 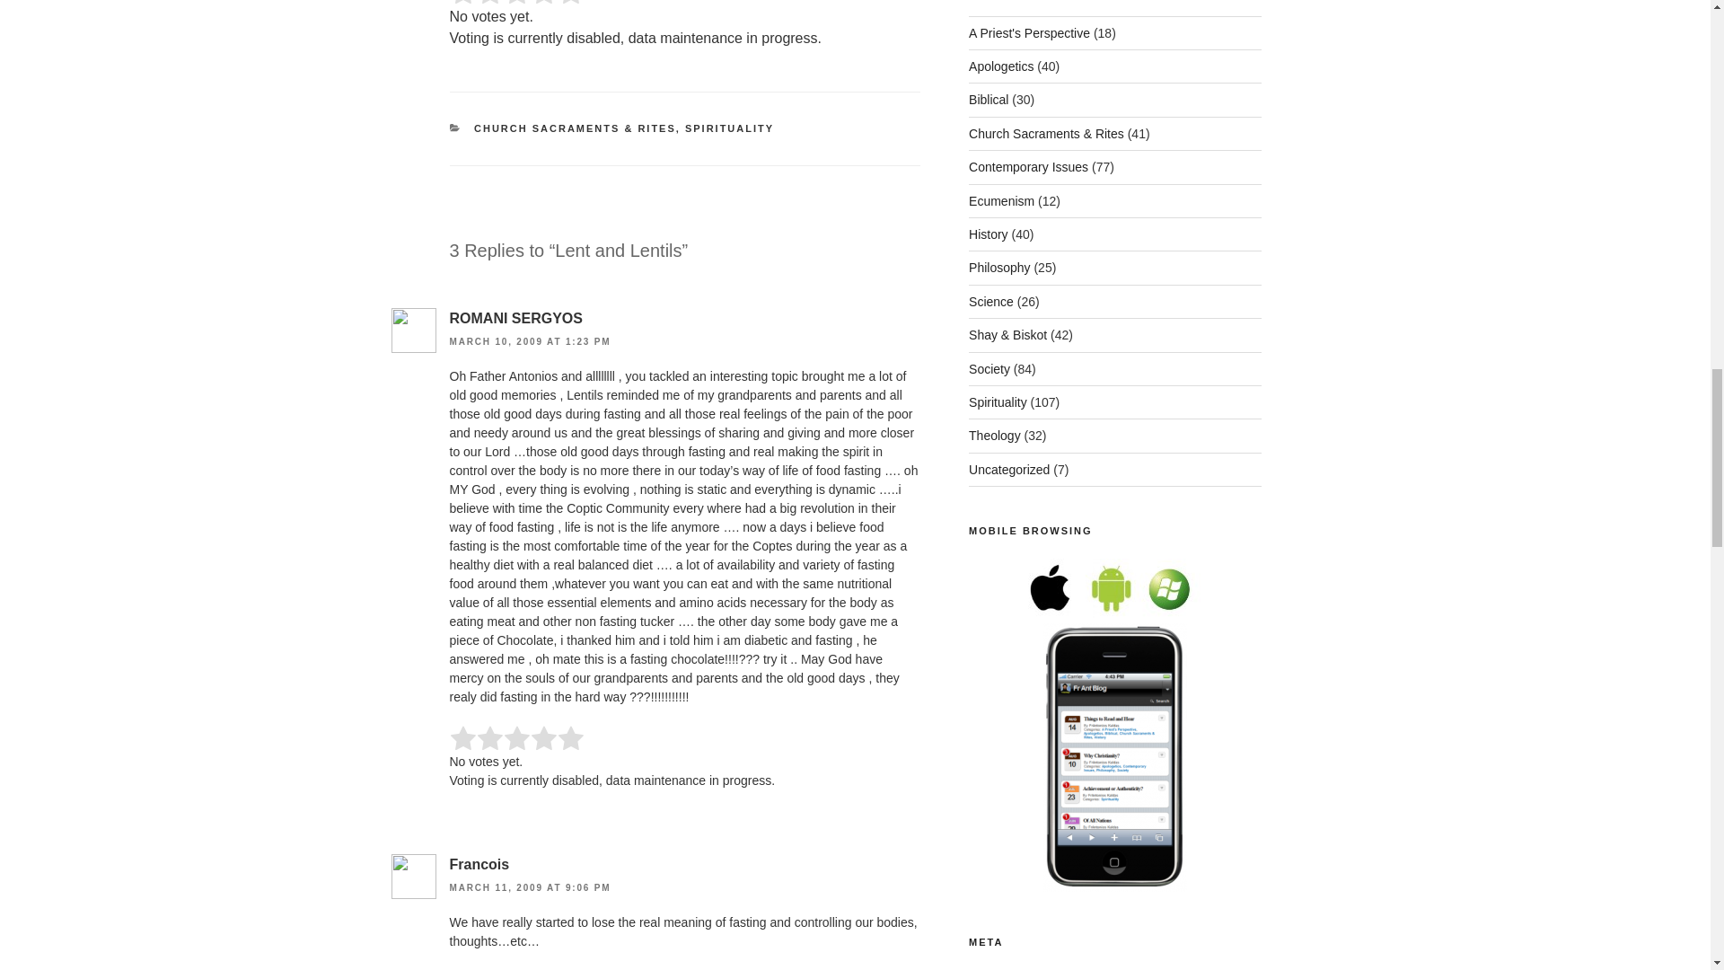 What do you see at coordinates (998, 401) in the screenshot?
I see `Spirituality` at bounding box center [998, 401].